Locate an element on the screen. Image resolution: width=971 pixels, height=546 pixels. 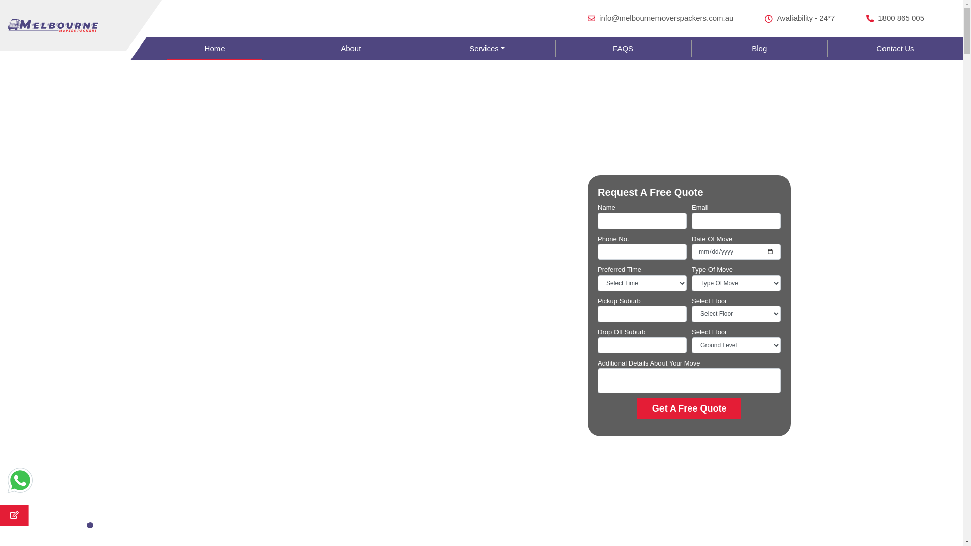
Blog is located at coordinates (760, 49).